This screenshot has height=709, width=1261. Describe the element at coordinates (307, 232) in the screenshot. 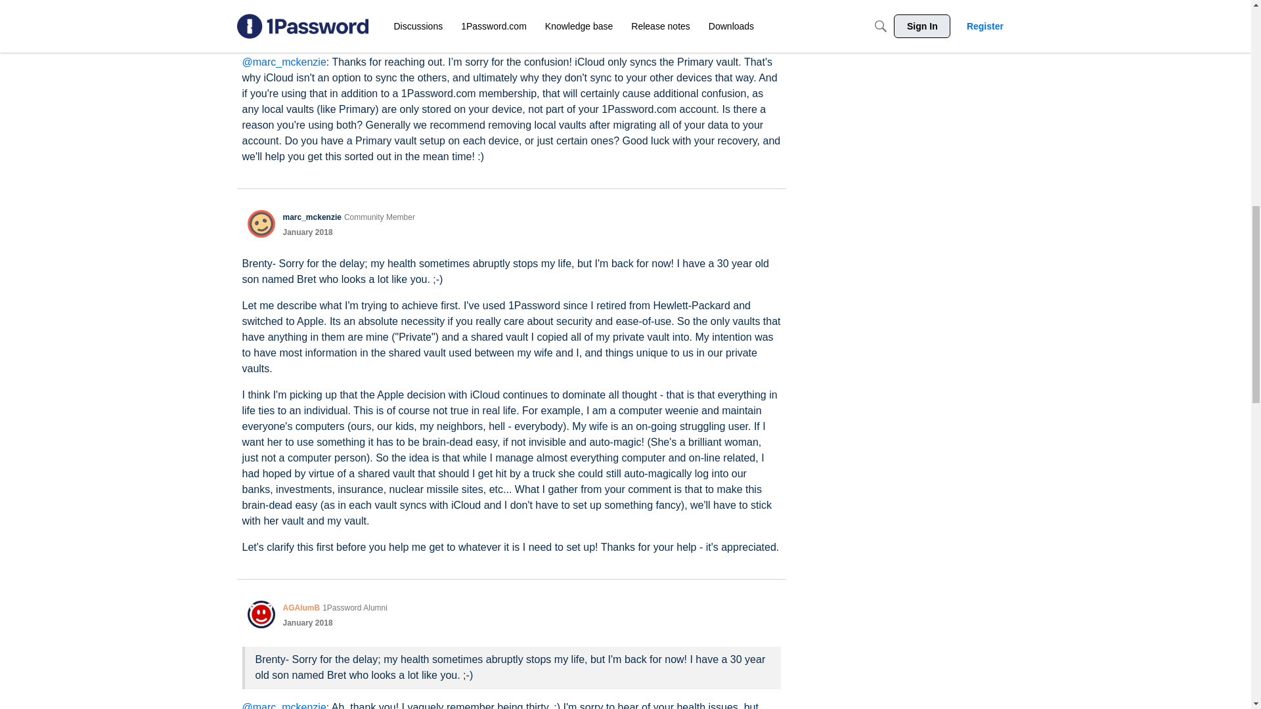

I see `January 10, 2018 12:57AM` at that location.